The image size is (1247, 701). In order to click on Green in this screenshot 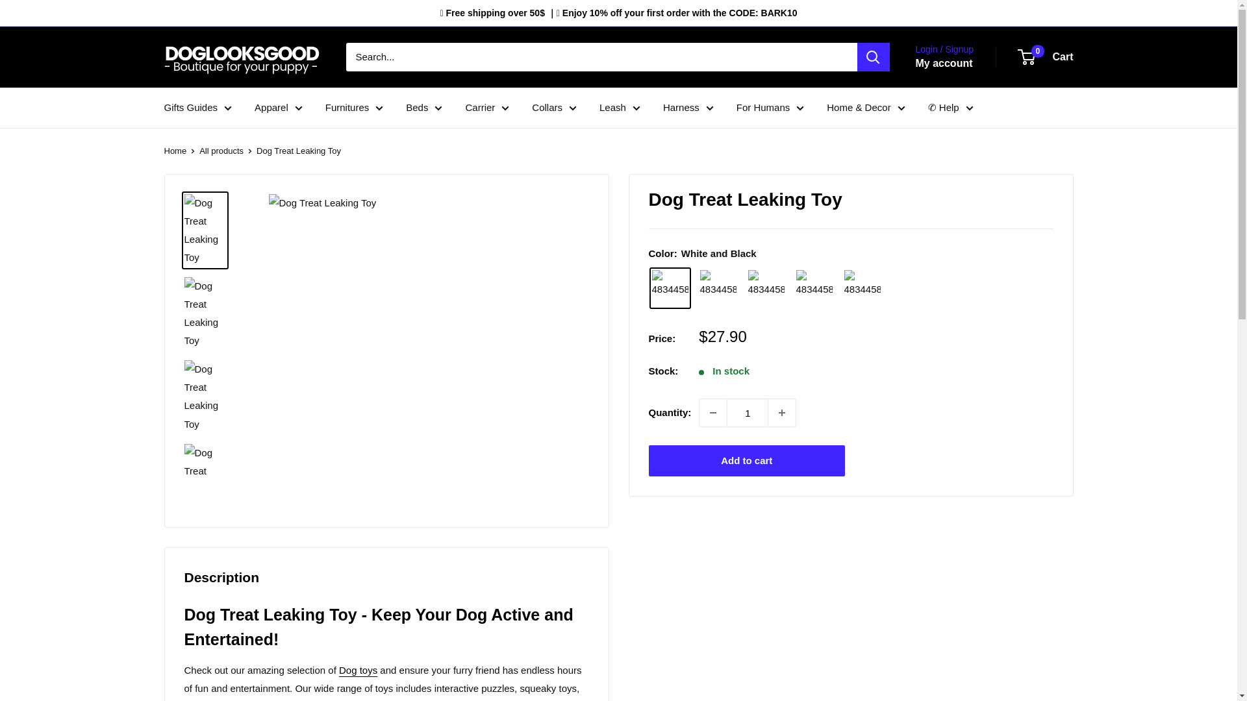, I will do `click(766, 288)`.